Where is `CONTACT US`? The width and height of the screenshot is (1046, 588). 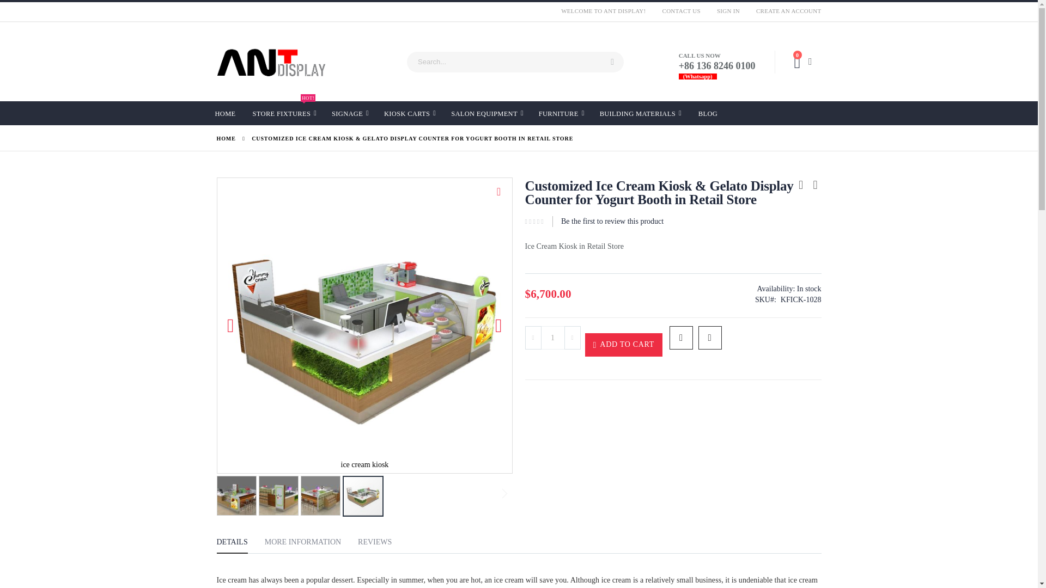
CONTACT US is located at coordinates (682, 11).